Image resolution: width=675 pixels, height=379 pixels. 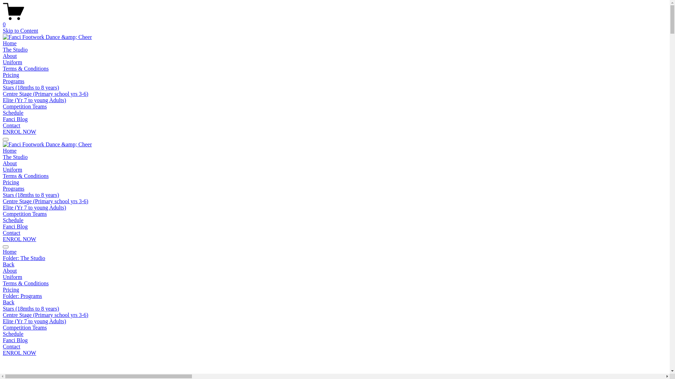 I want to click on Contact, so click(x=12, y=233).